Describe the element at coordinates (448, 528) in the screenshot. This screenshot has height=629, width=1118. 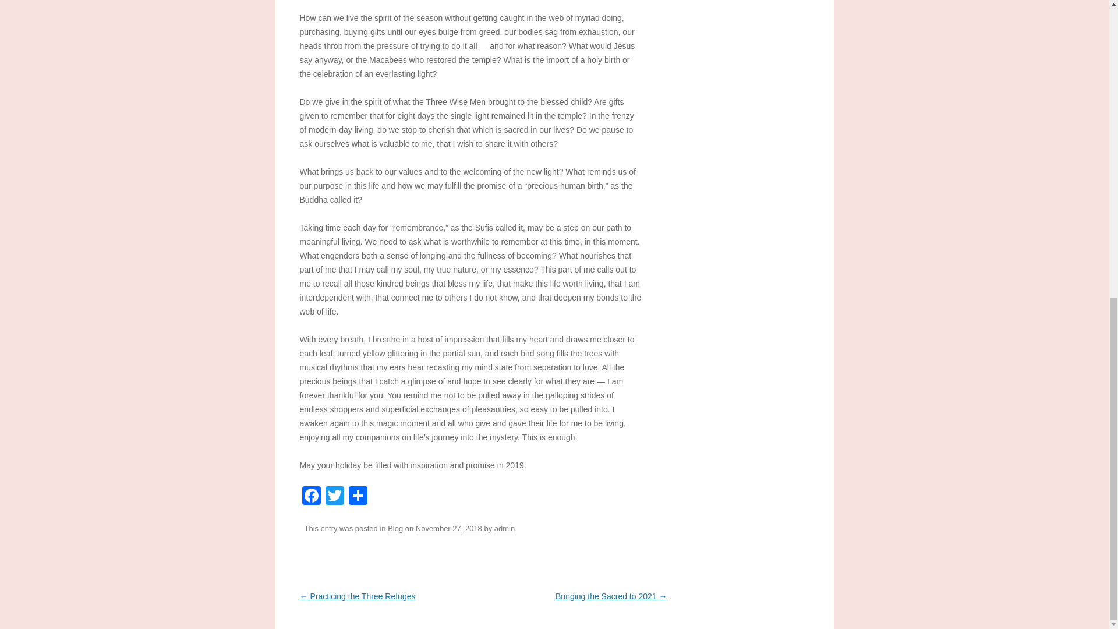
I see `6:50 am` at that location.